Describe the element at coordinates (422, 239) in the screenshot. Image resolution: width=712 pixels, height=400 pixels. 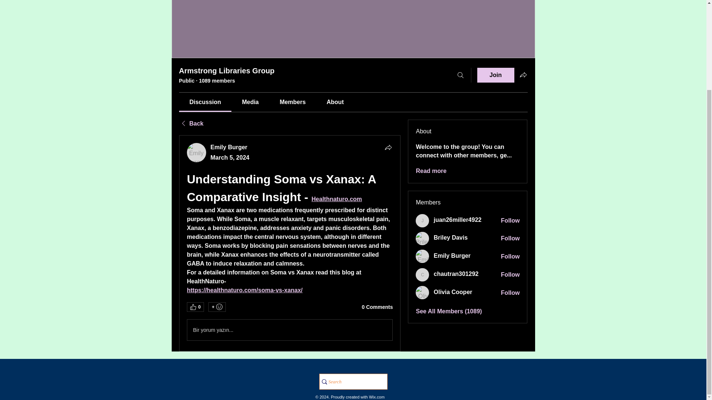
I see `Briley Davis` at that location.